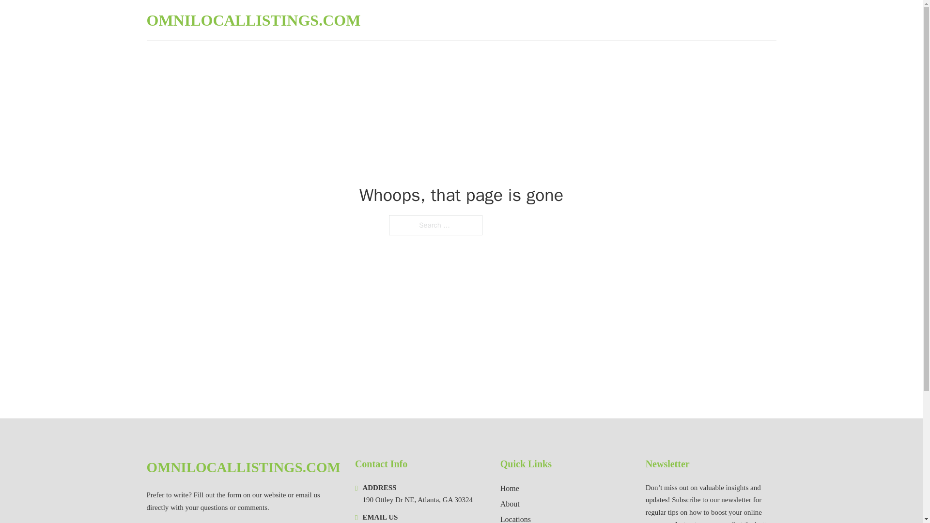  I want to click on LOCATIONS, so click(706, 20).